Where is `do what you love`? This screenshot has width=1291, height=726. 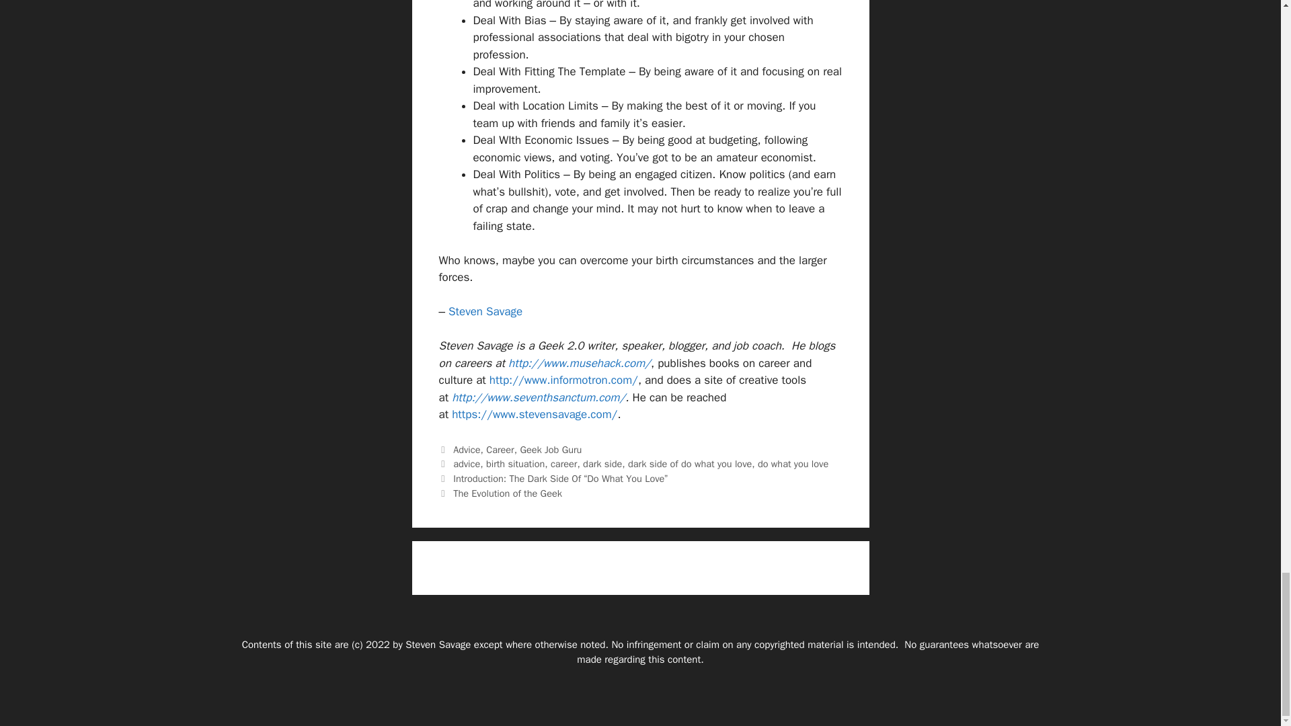 do what you love is located at coordinates (793, 464).